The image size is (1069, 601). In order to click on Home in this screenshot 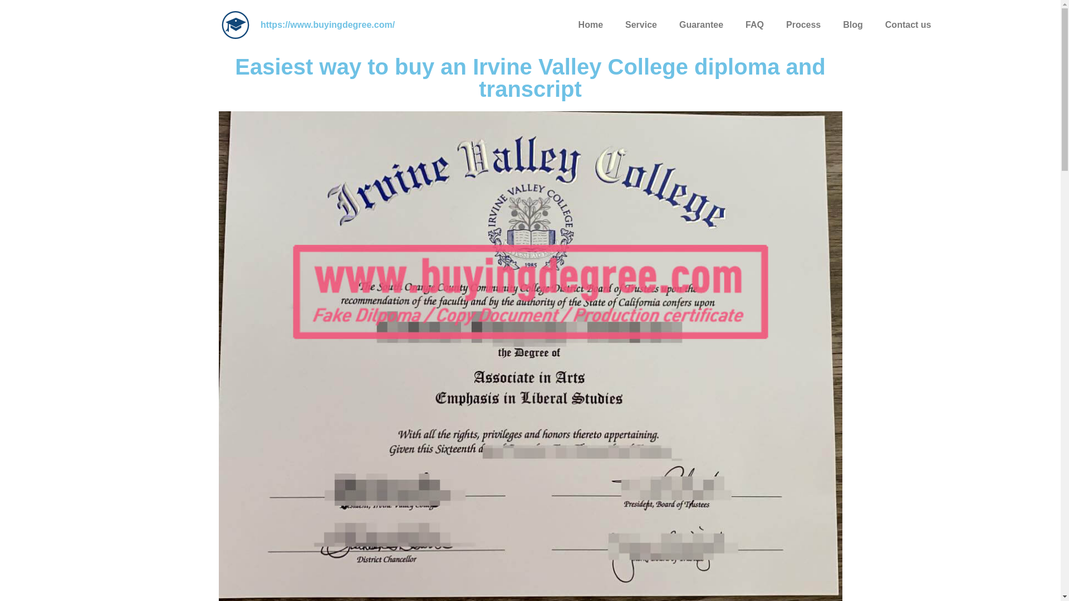, I will do `click(590, 24)`.